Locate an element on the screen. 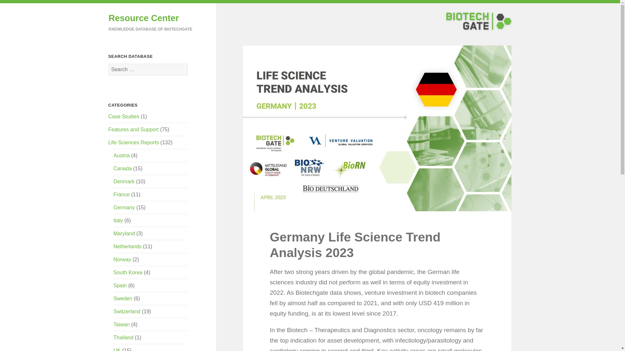  Maryland is located at coordinates (124, 233).